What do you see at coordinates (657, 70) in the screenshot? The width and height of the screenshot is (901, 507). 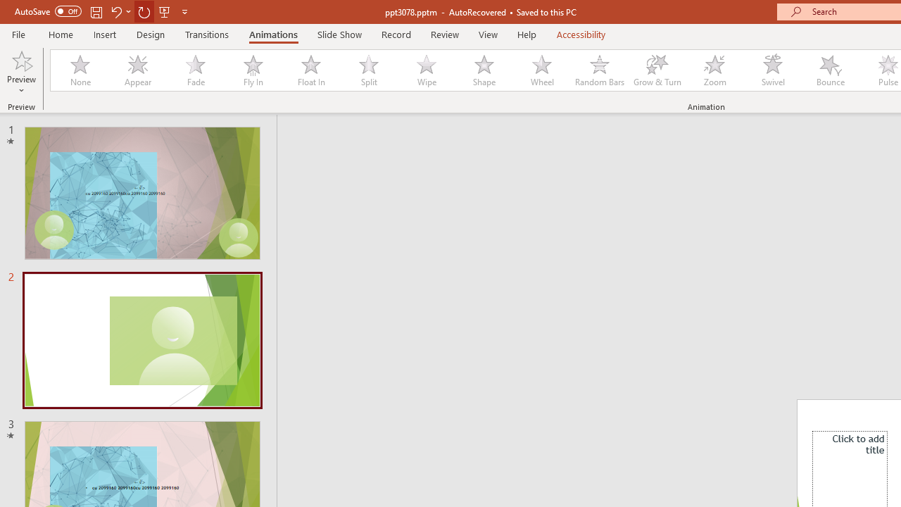 I see `Grow & Turn` at bounding box center [657, 70].